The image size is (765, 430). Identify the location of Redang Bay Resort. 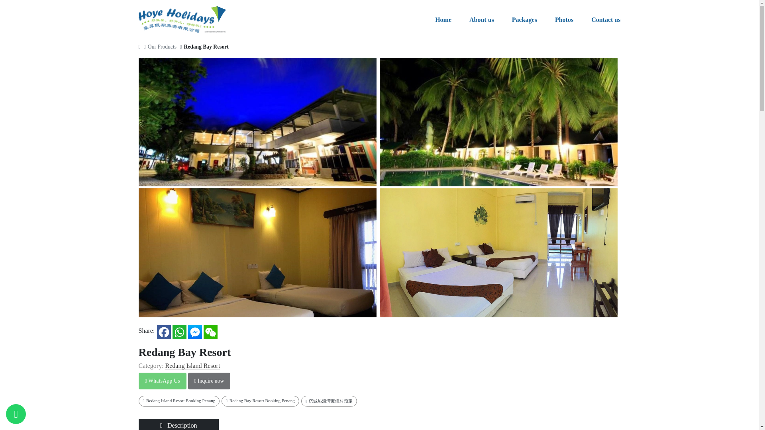
(206, 47).